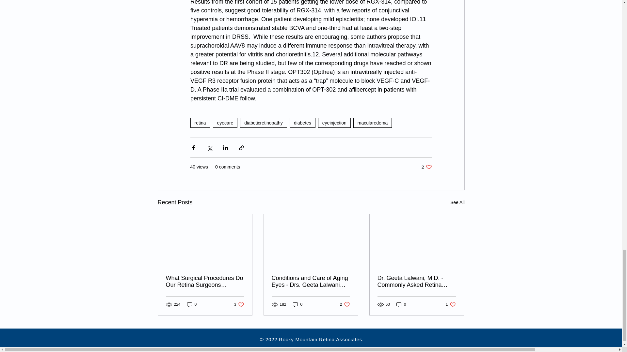 The image size is (627, 352). Describe the element at coordinates (302, 123) in the screenshot. I see `diabetes` at that location.